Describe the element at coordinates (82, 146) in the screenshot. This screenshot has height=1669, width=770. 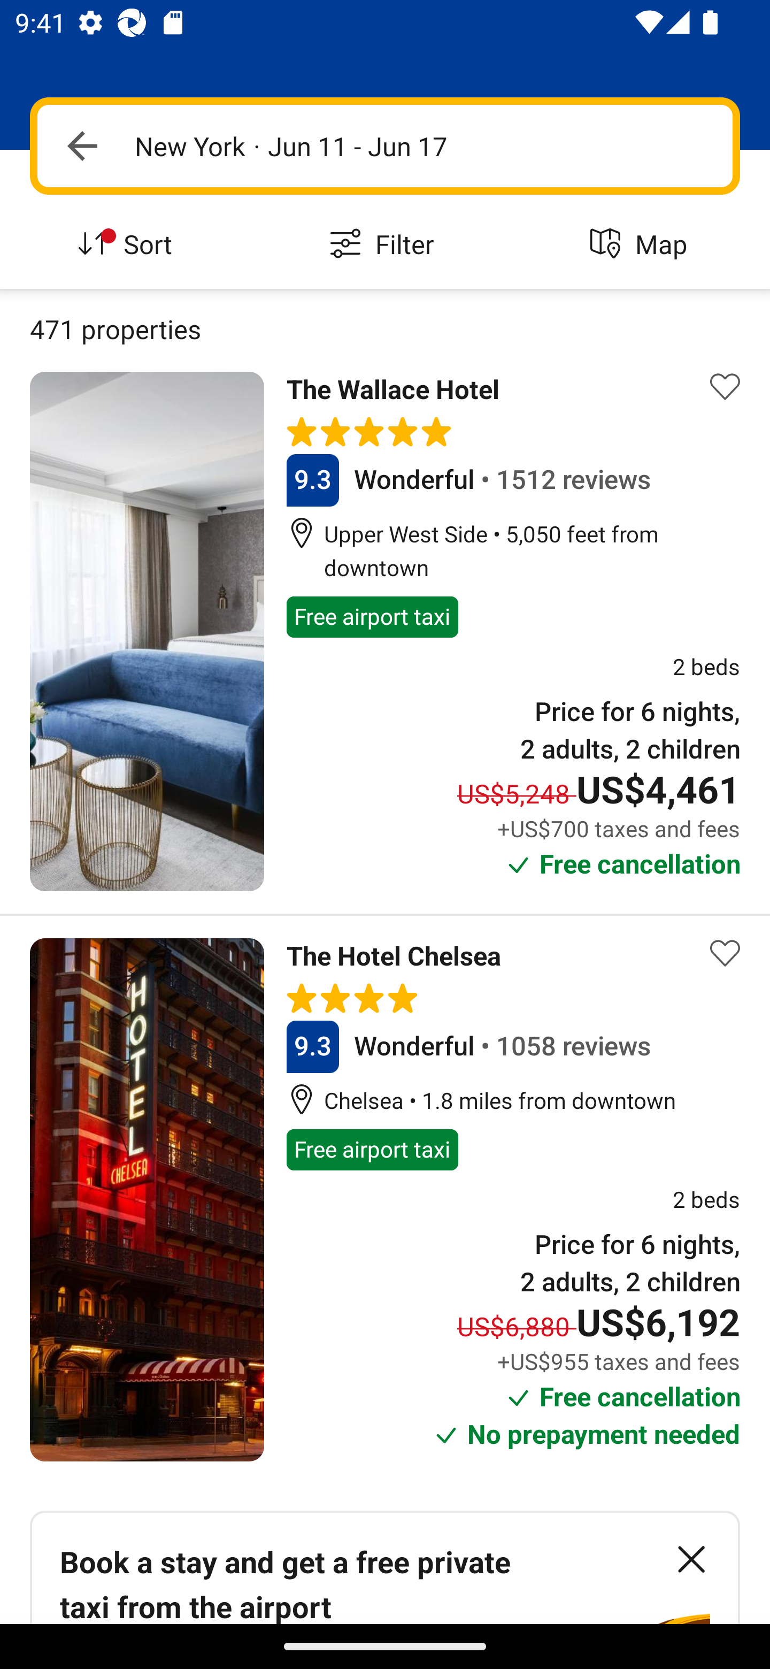
I see `Navigate up` at that location.